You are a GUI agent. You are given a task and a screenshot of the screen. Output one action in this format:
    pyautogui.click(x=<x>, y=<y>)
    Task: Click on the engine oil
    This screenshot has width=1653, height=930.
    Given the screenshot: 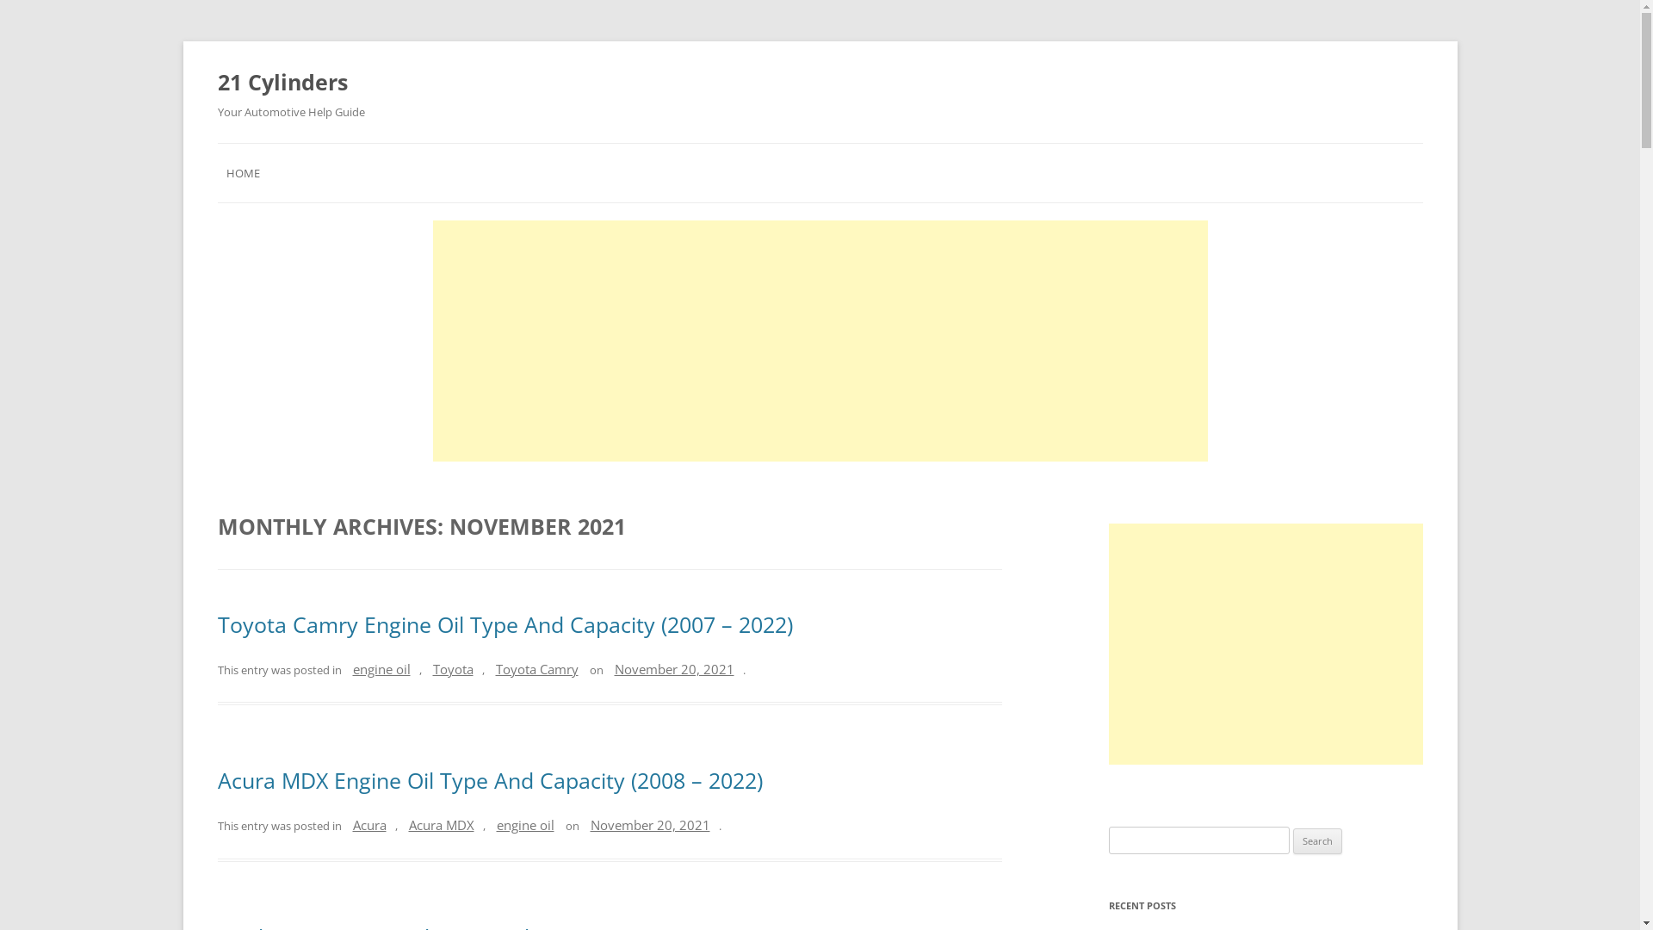 What is the action you would take?
    pyautogui.click(x=525, y=825)
    